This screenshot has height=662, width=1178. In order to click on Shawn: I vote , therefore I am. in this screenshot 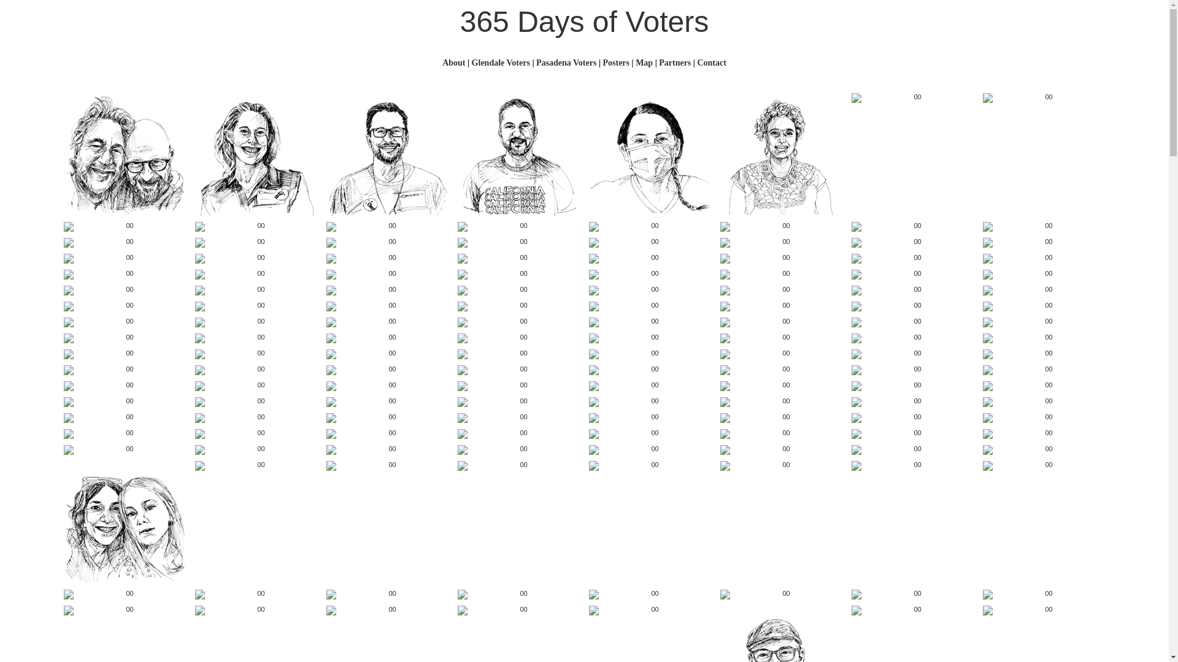, I will do `click(519, 402)`.